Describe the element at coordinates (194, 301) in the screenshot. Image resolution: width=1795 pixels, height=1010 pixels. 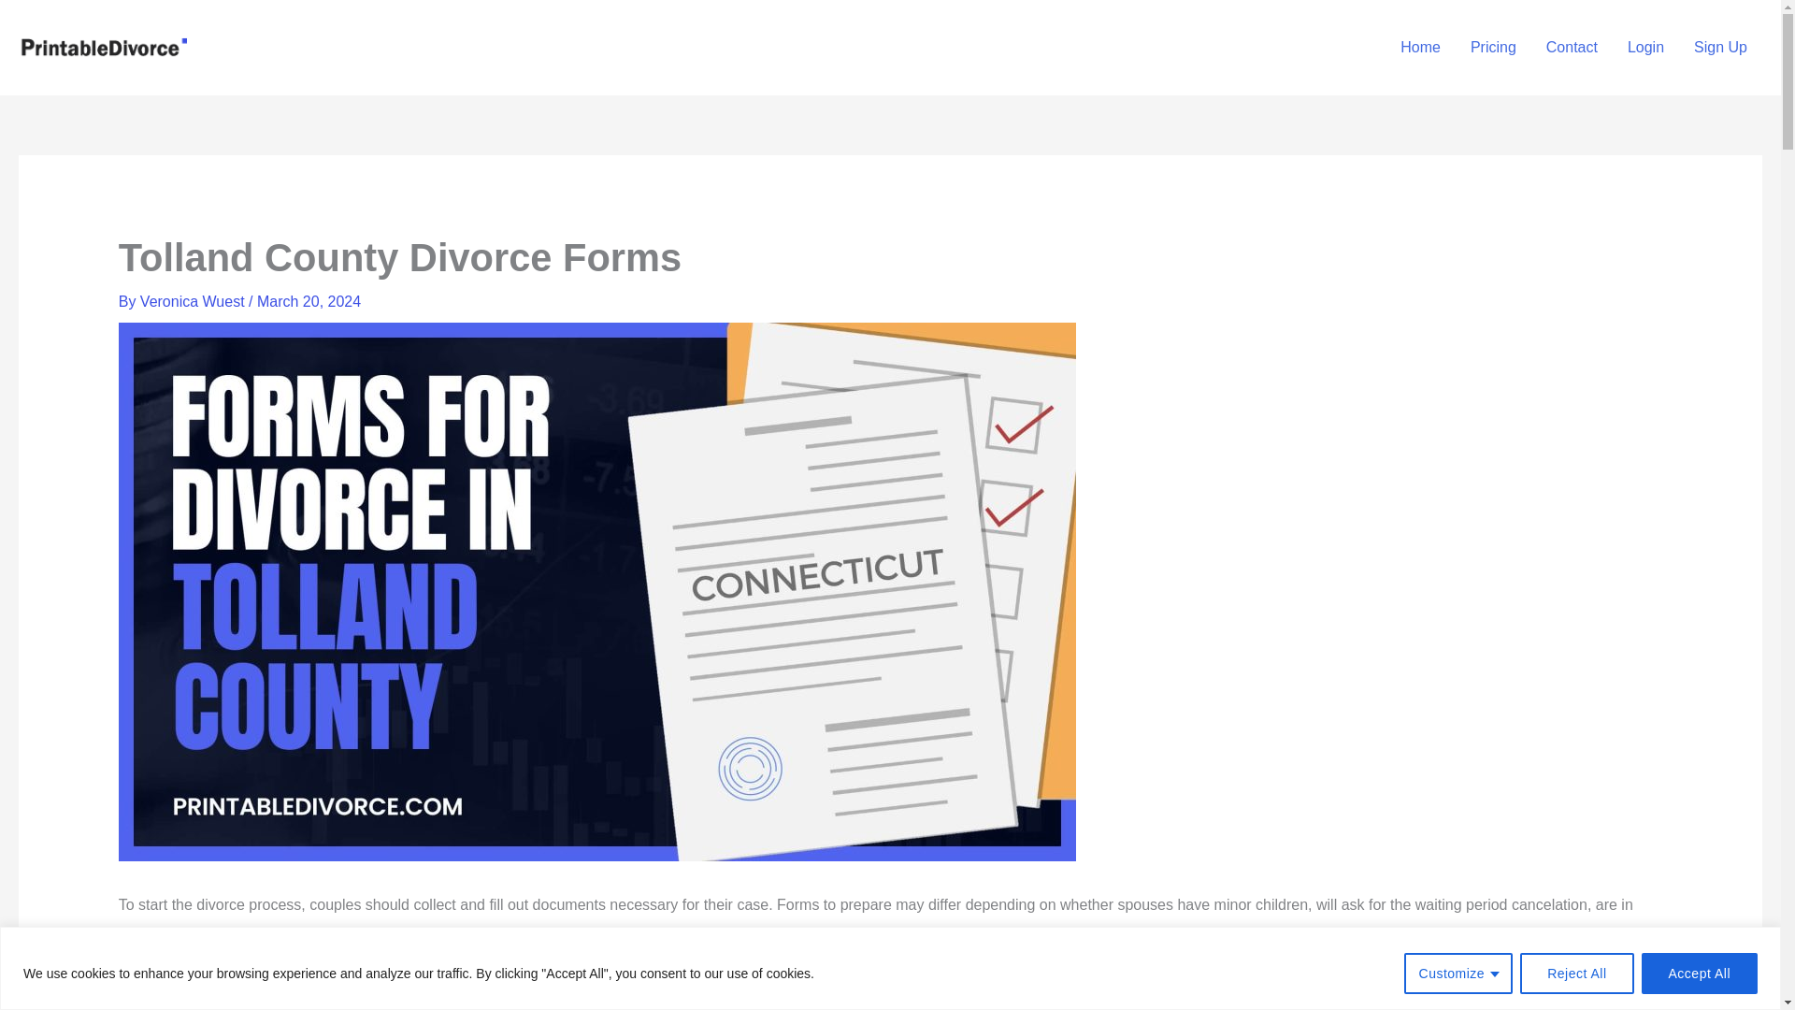
I see `View all posts by Veronica Wuest` at that location.